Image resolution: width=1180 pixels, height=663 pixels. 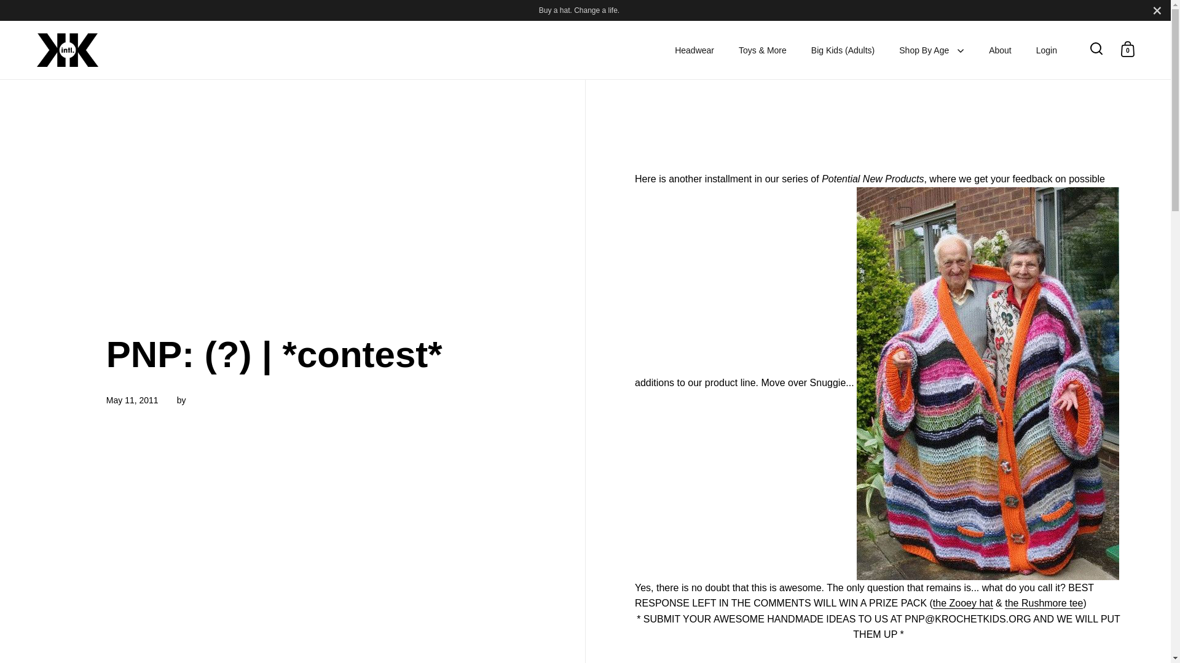 What do you see at coordinates (694, 50) in the screenshot?
I see `Headwear` at bounding box center [694, 50].